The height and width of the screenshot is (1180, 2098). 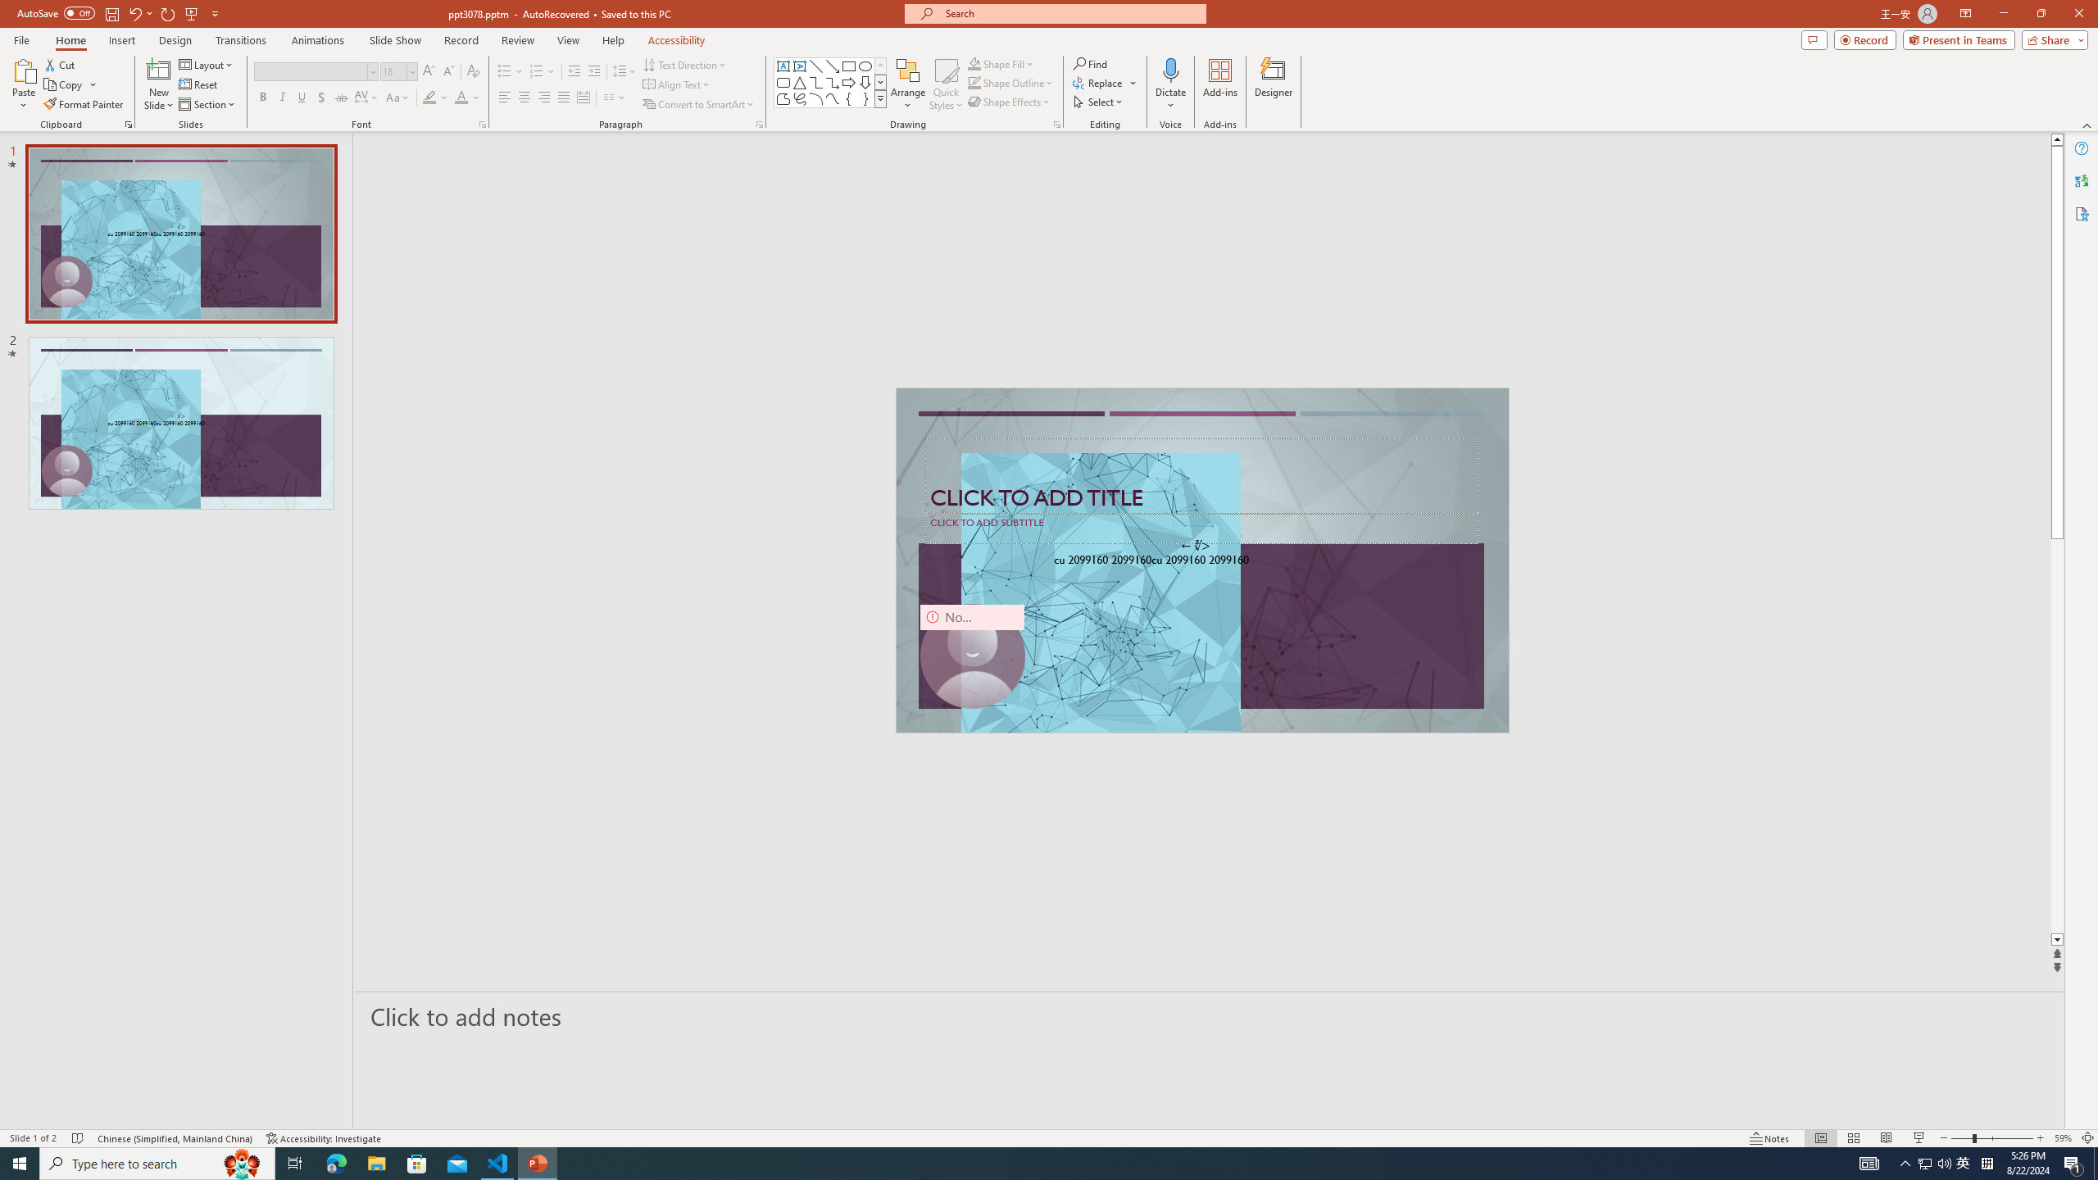 I want to click on Section, so click(x=208, y=105).